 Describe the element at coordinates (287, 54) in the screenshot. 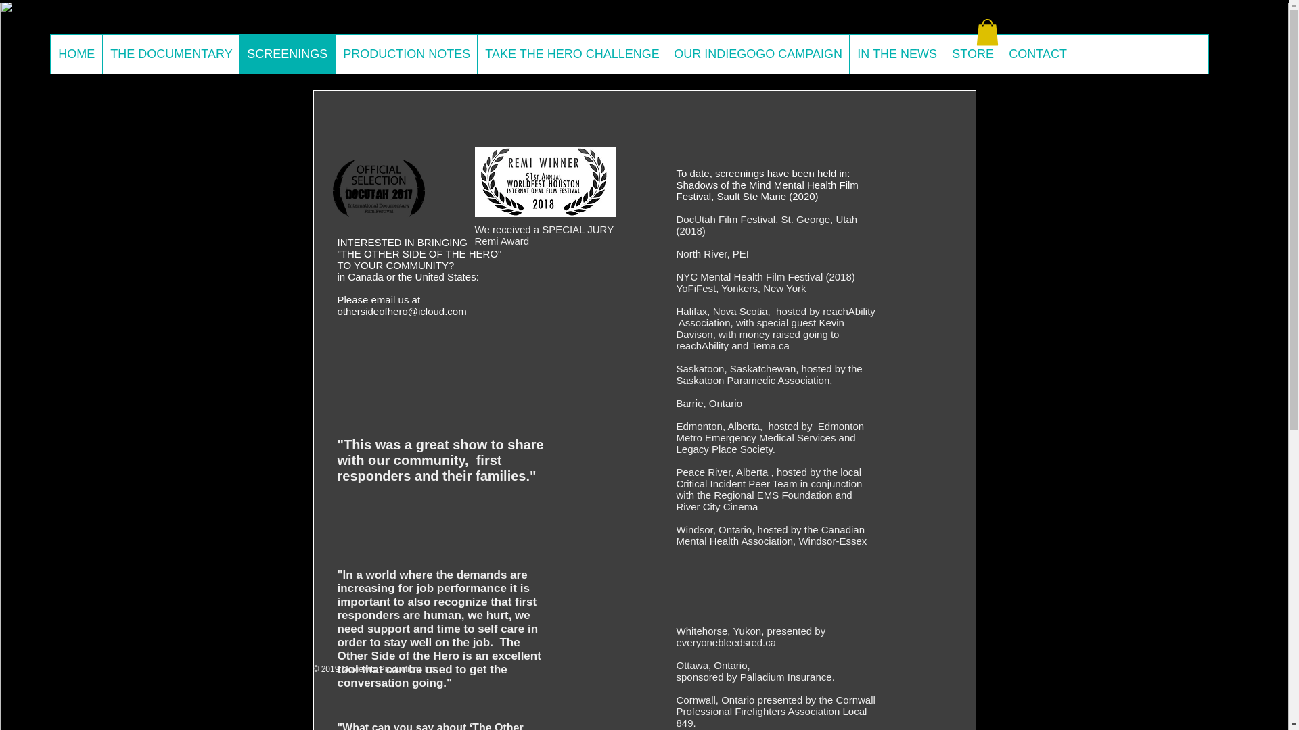

I see `SCREENINGS` at that location.